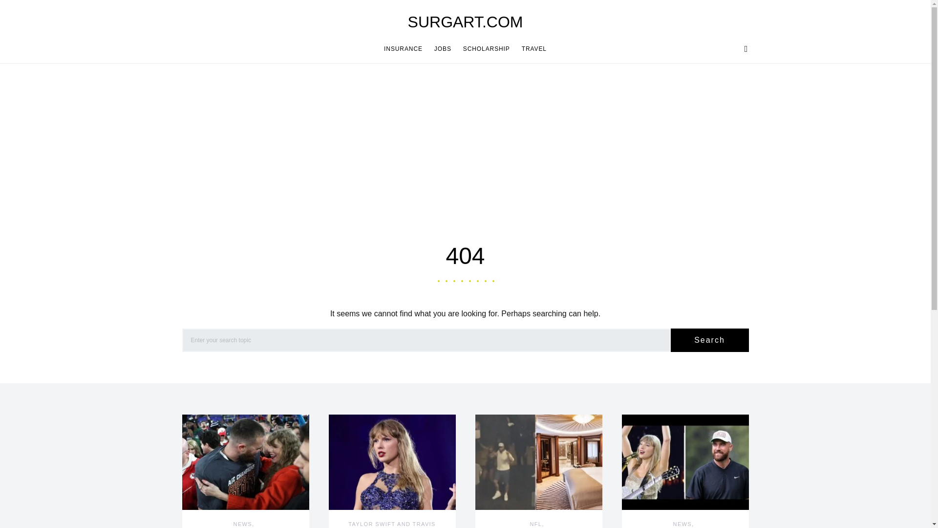  I want to click on NFL, so click(535, 524).